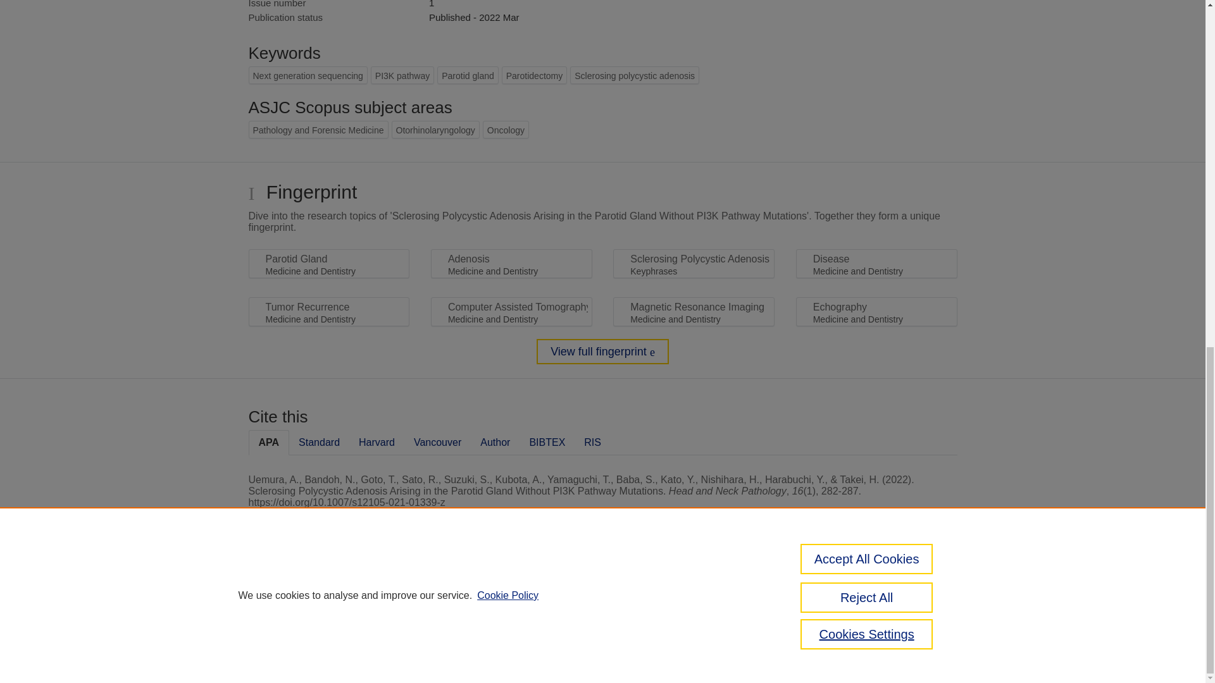  I want to click on Pure, so click(302, 591).